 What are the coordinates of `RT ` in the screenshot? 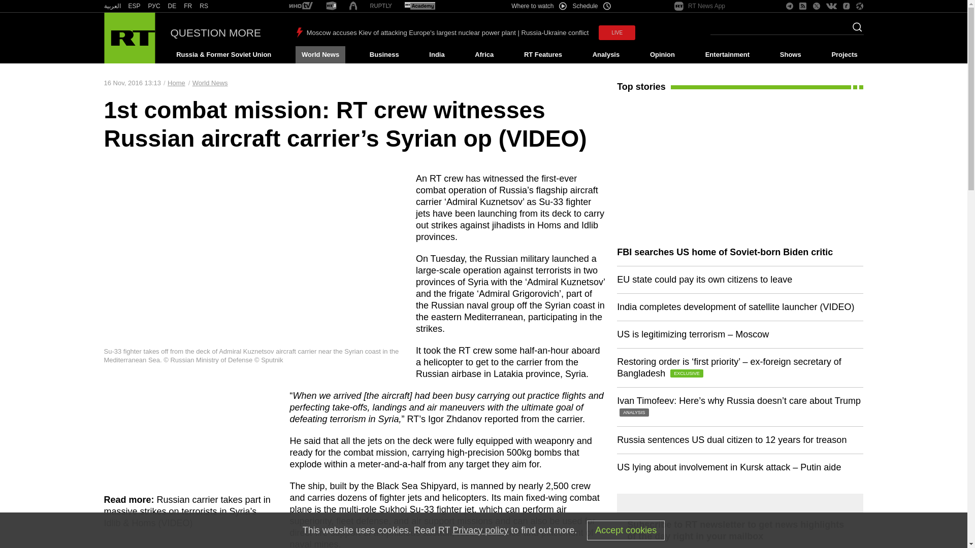 It's located at (419, 6).